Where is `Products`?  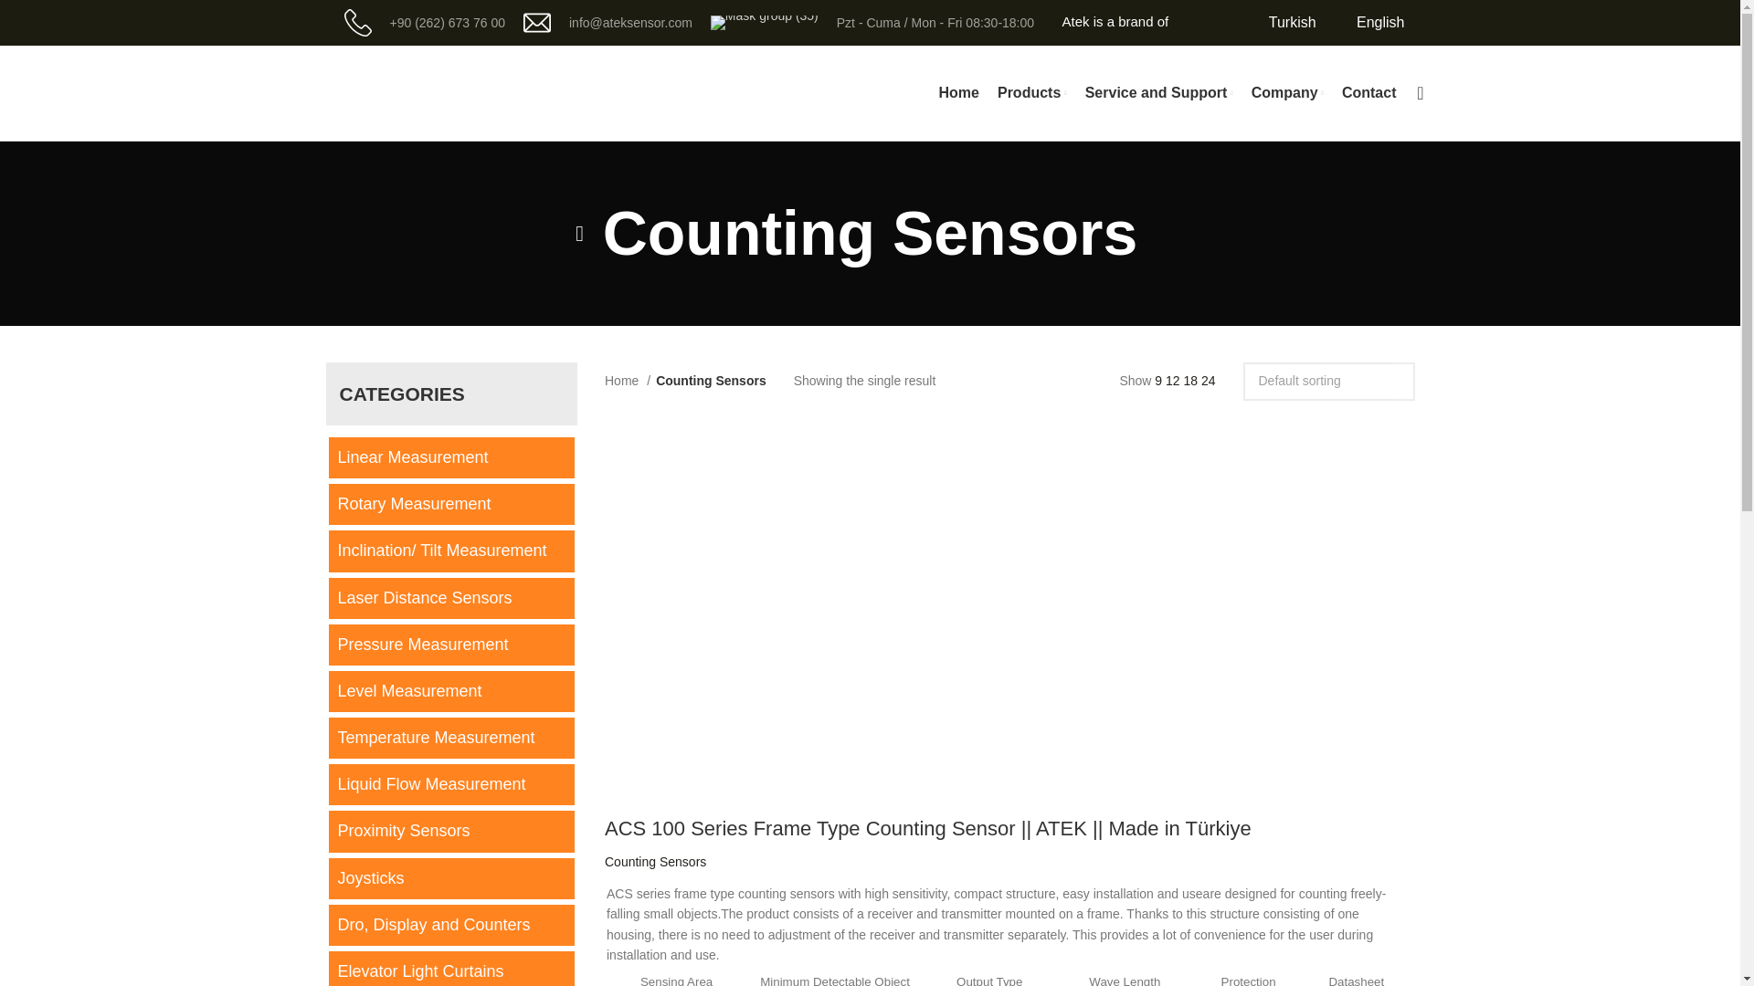
Products is located at coordinates (1032, 93).